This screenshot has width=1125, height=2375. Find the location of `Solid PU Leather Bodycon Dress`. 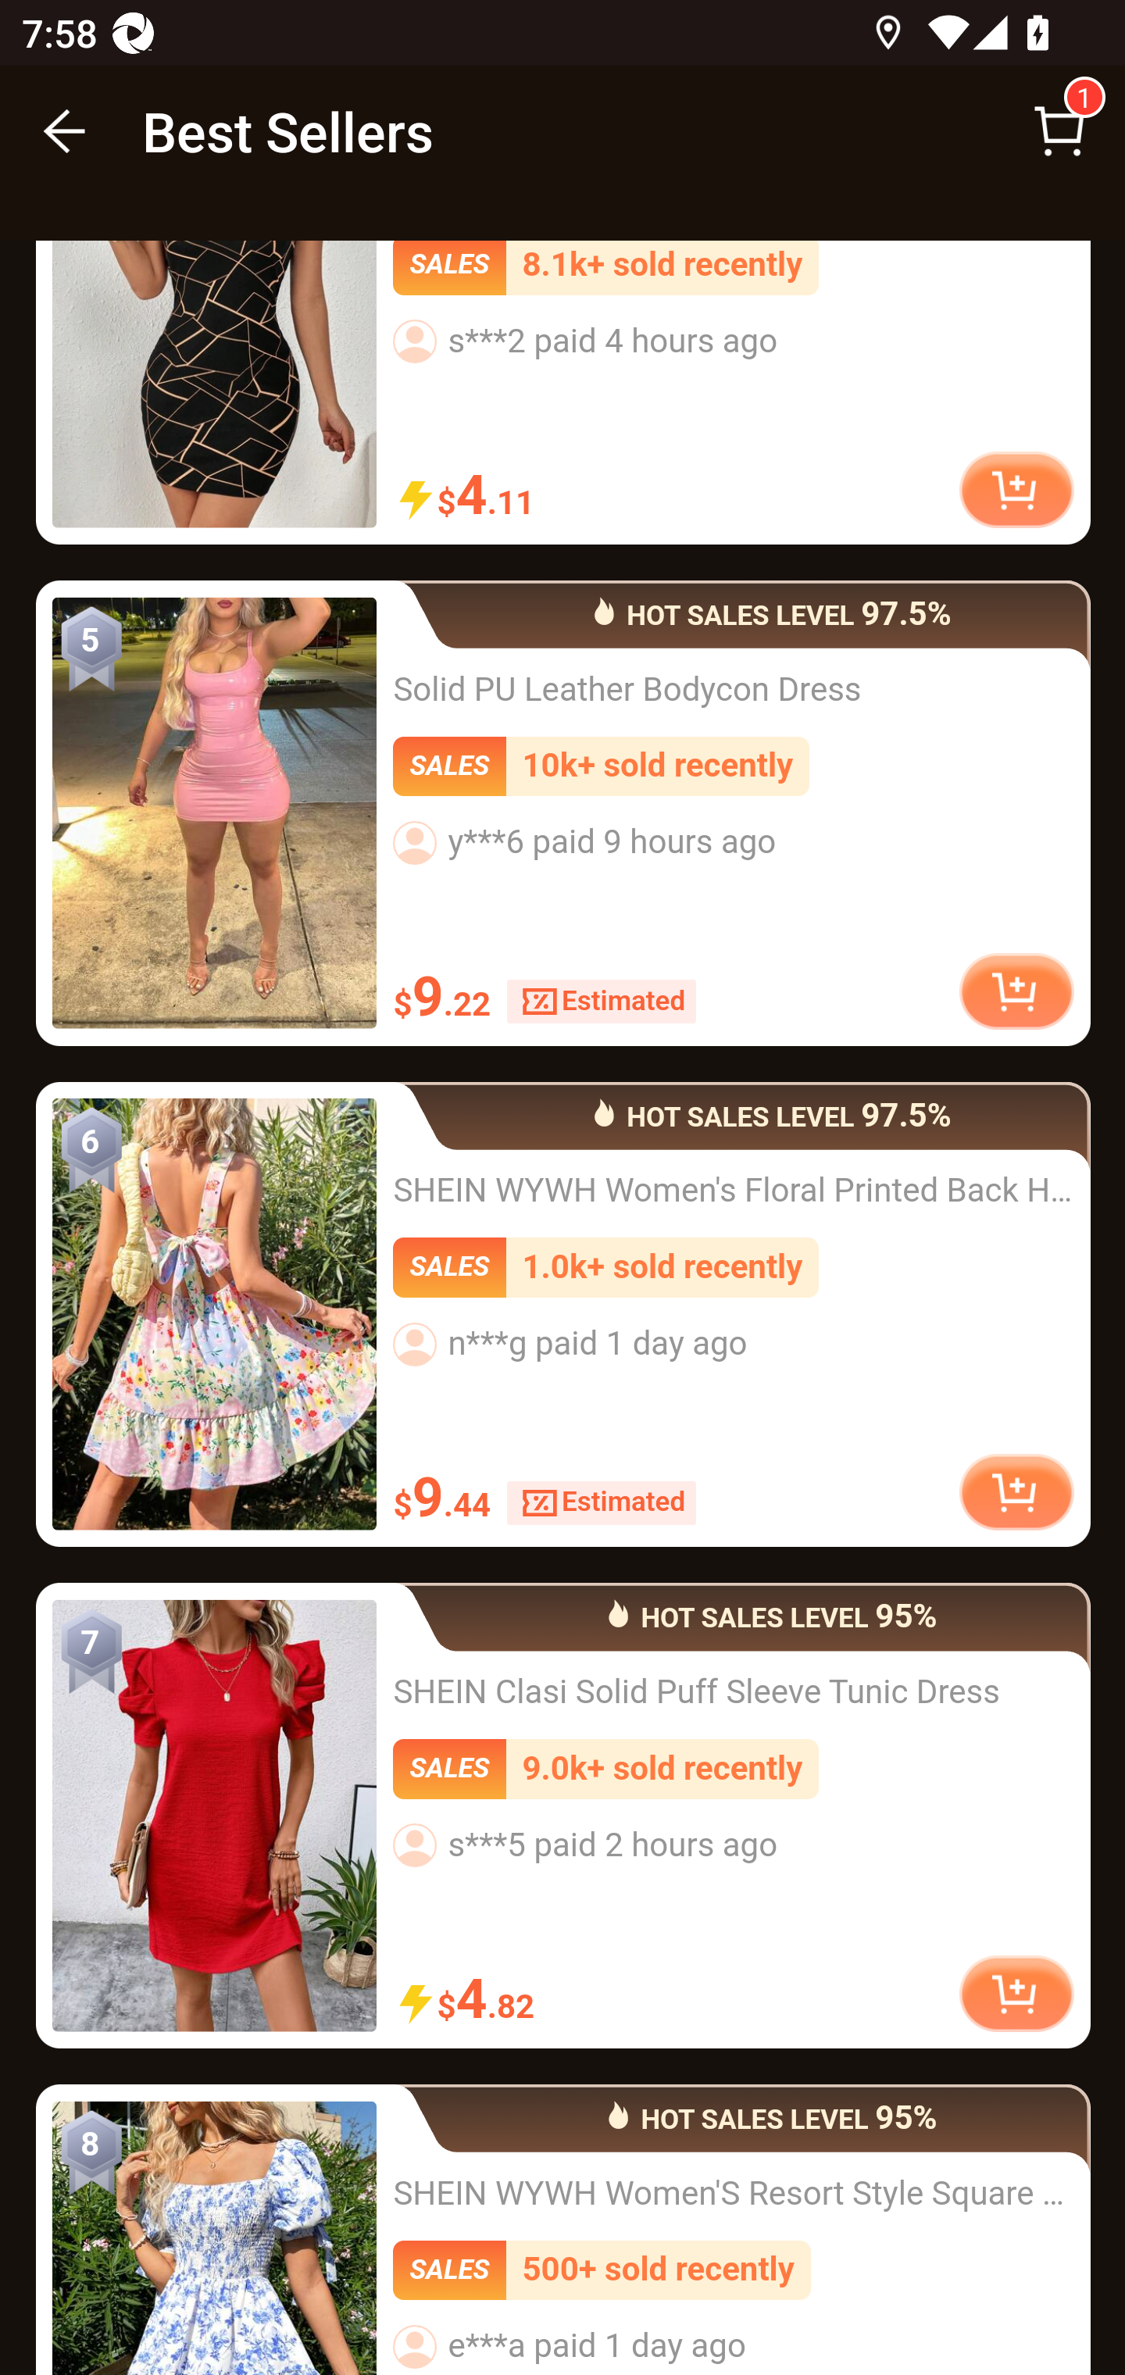

Solid PU Leather Bodycon Dress is located at coordinates (214, 813).